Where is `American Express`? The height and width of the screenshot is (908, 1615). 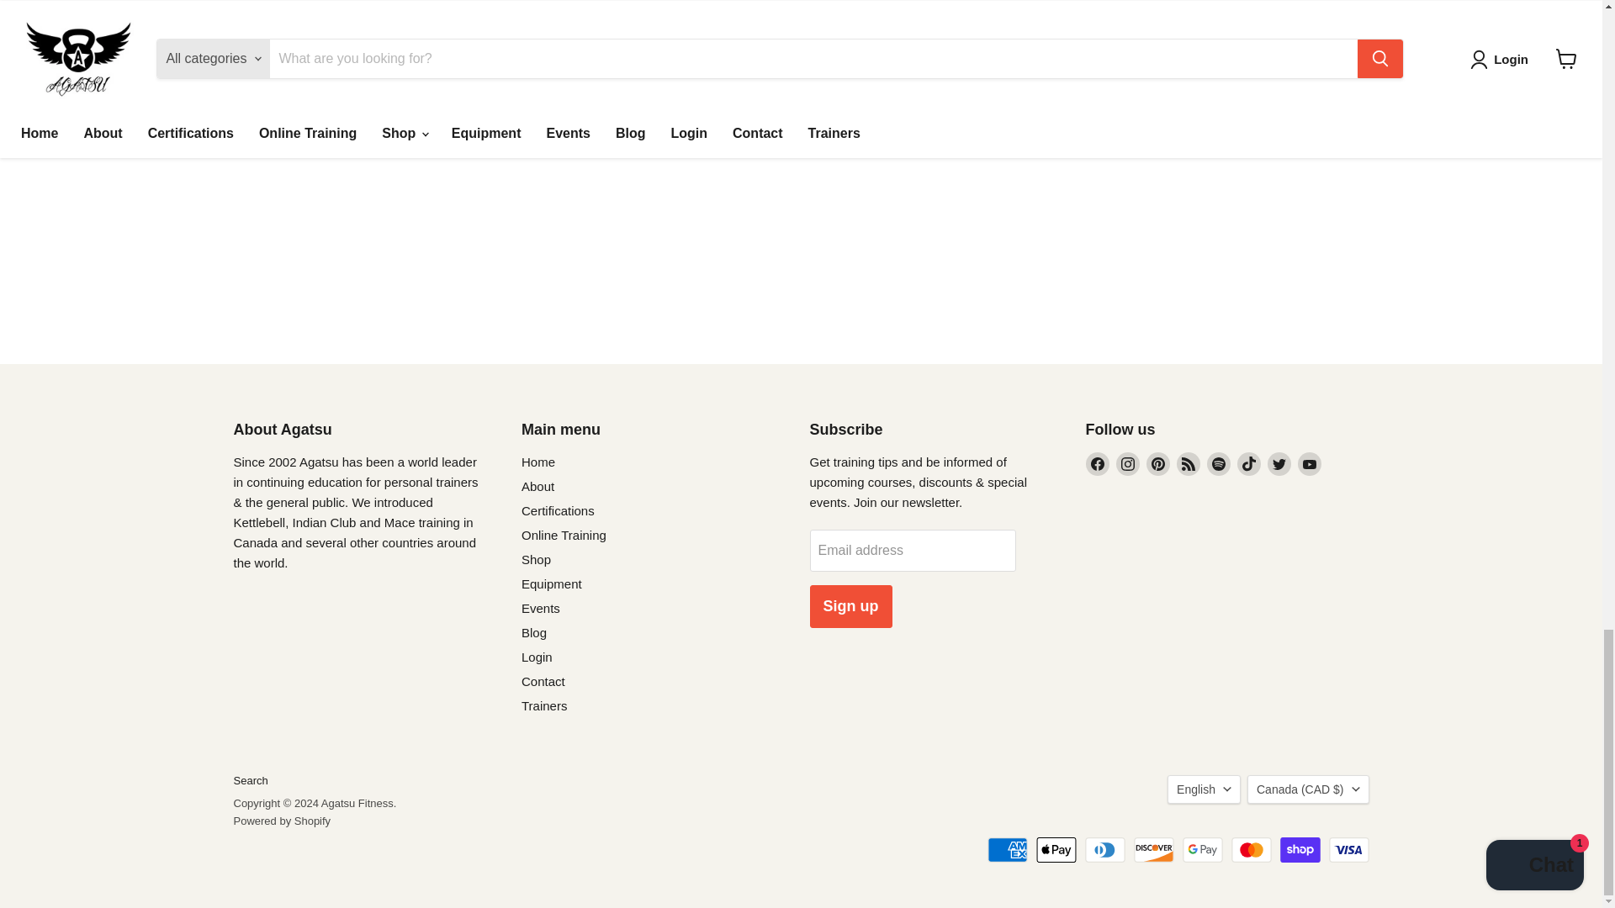 American Express is located at coordinates (1007, 849).